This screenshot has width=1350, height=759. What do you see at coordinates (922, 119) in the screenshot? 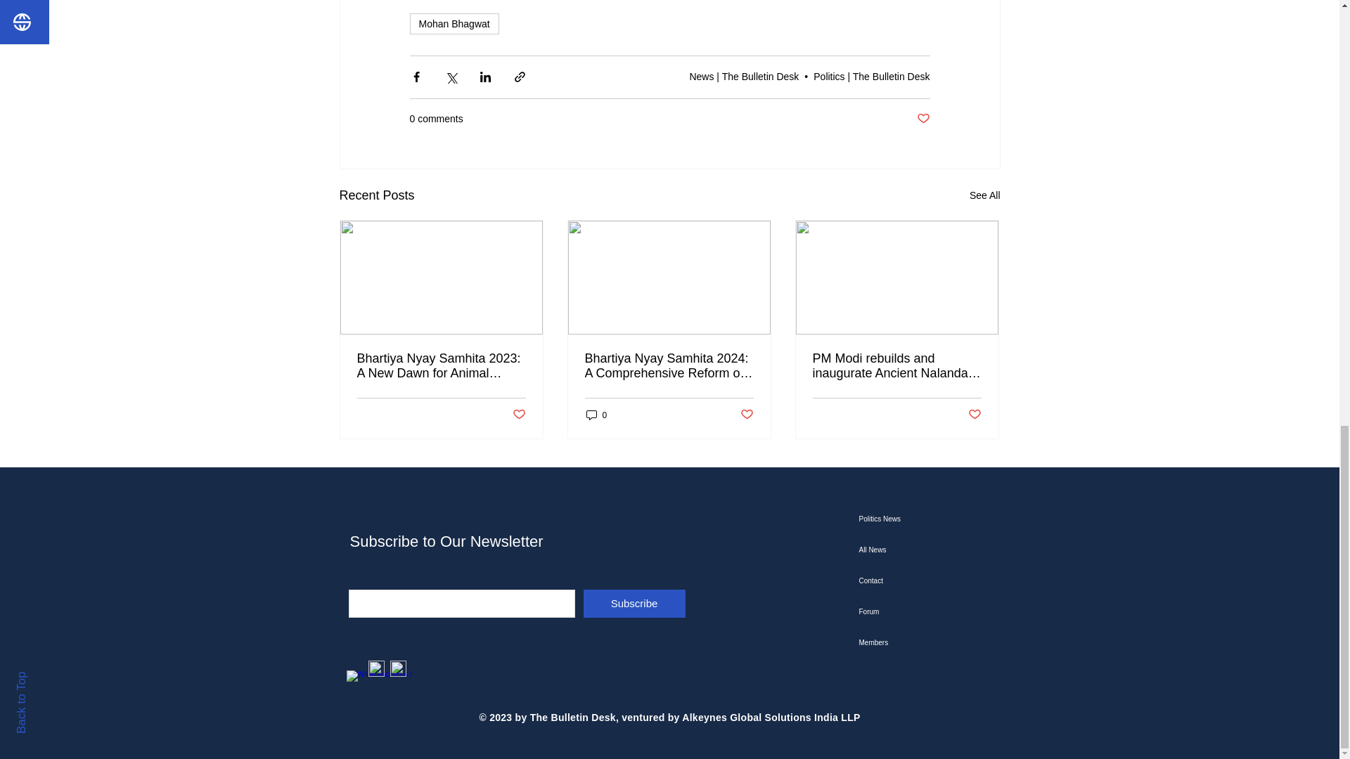
I see `Post not marked as liked` at bounding box center [922, 119].